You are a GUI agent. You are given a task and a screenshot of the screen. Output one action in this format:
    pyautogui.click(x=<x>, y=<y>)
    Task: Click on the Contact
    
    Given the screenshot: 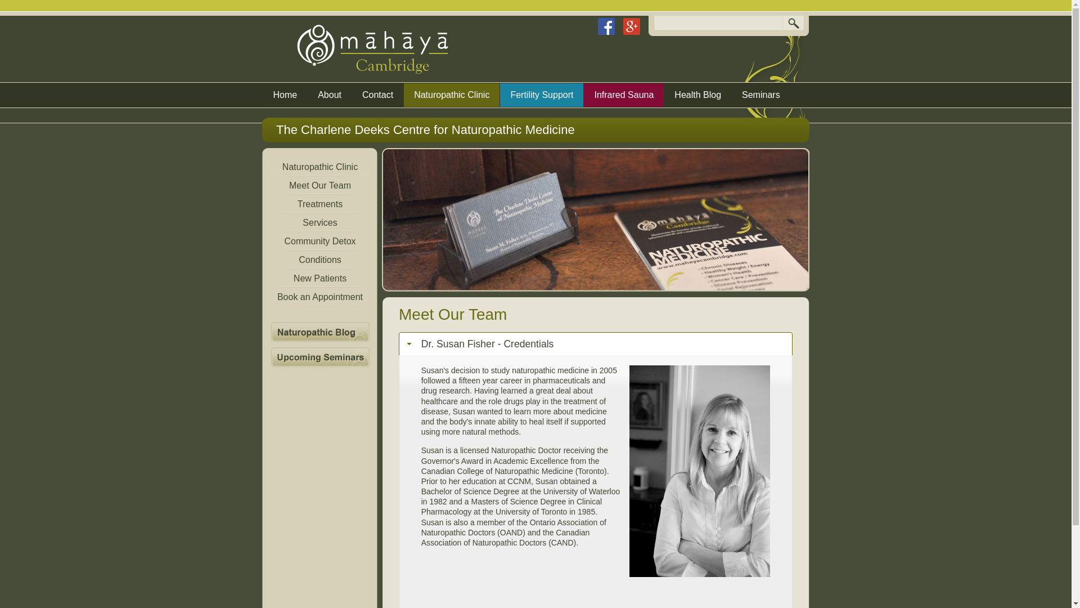 What is the action you would take?
    pyautogui.click(x=377, y=95)
    